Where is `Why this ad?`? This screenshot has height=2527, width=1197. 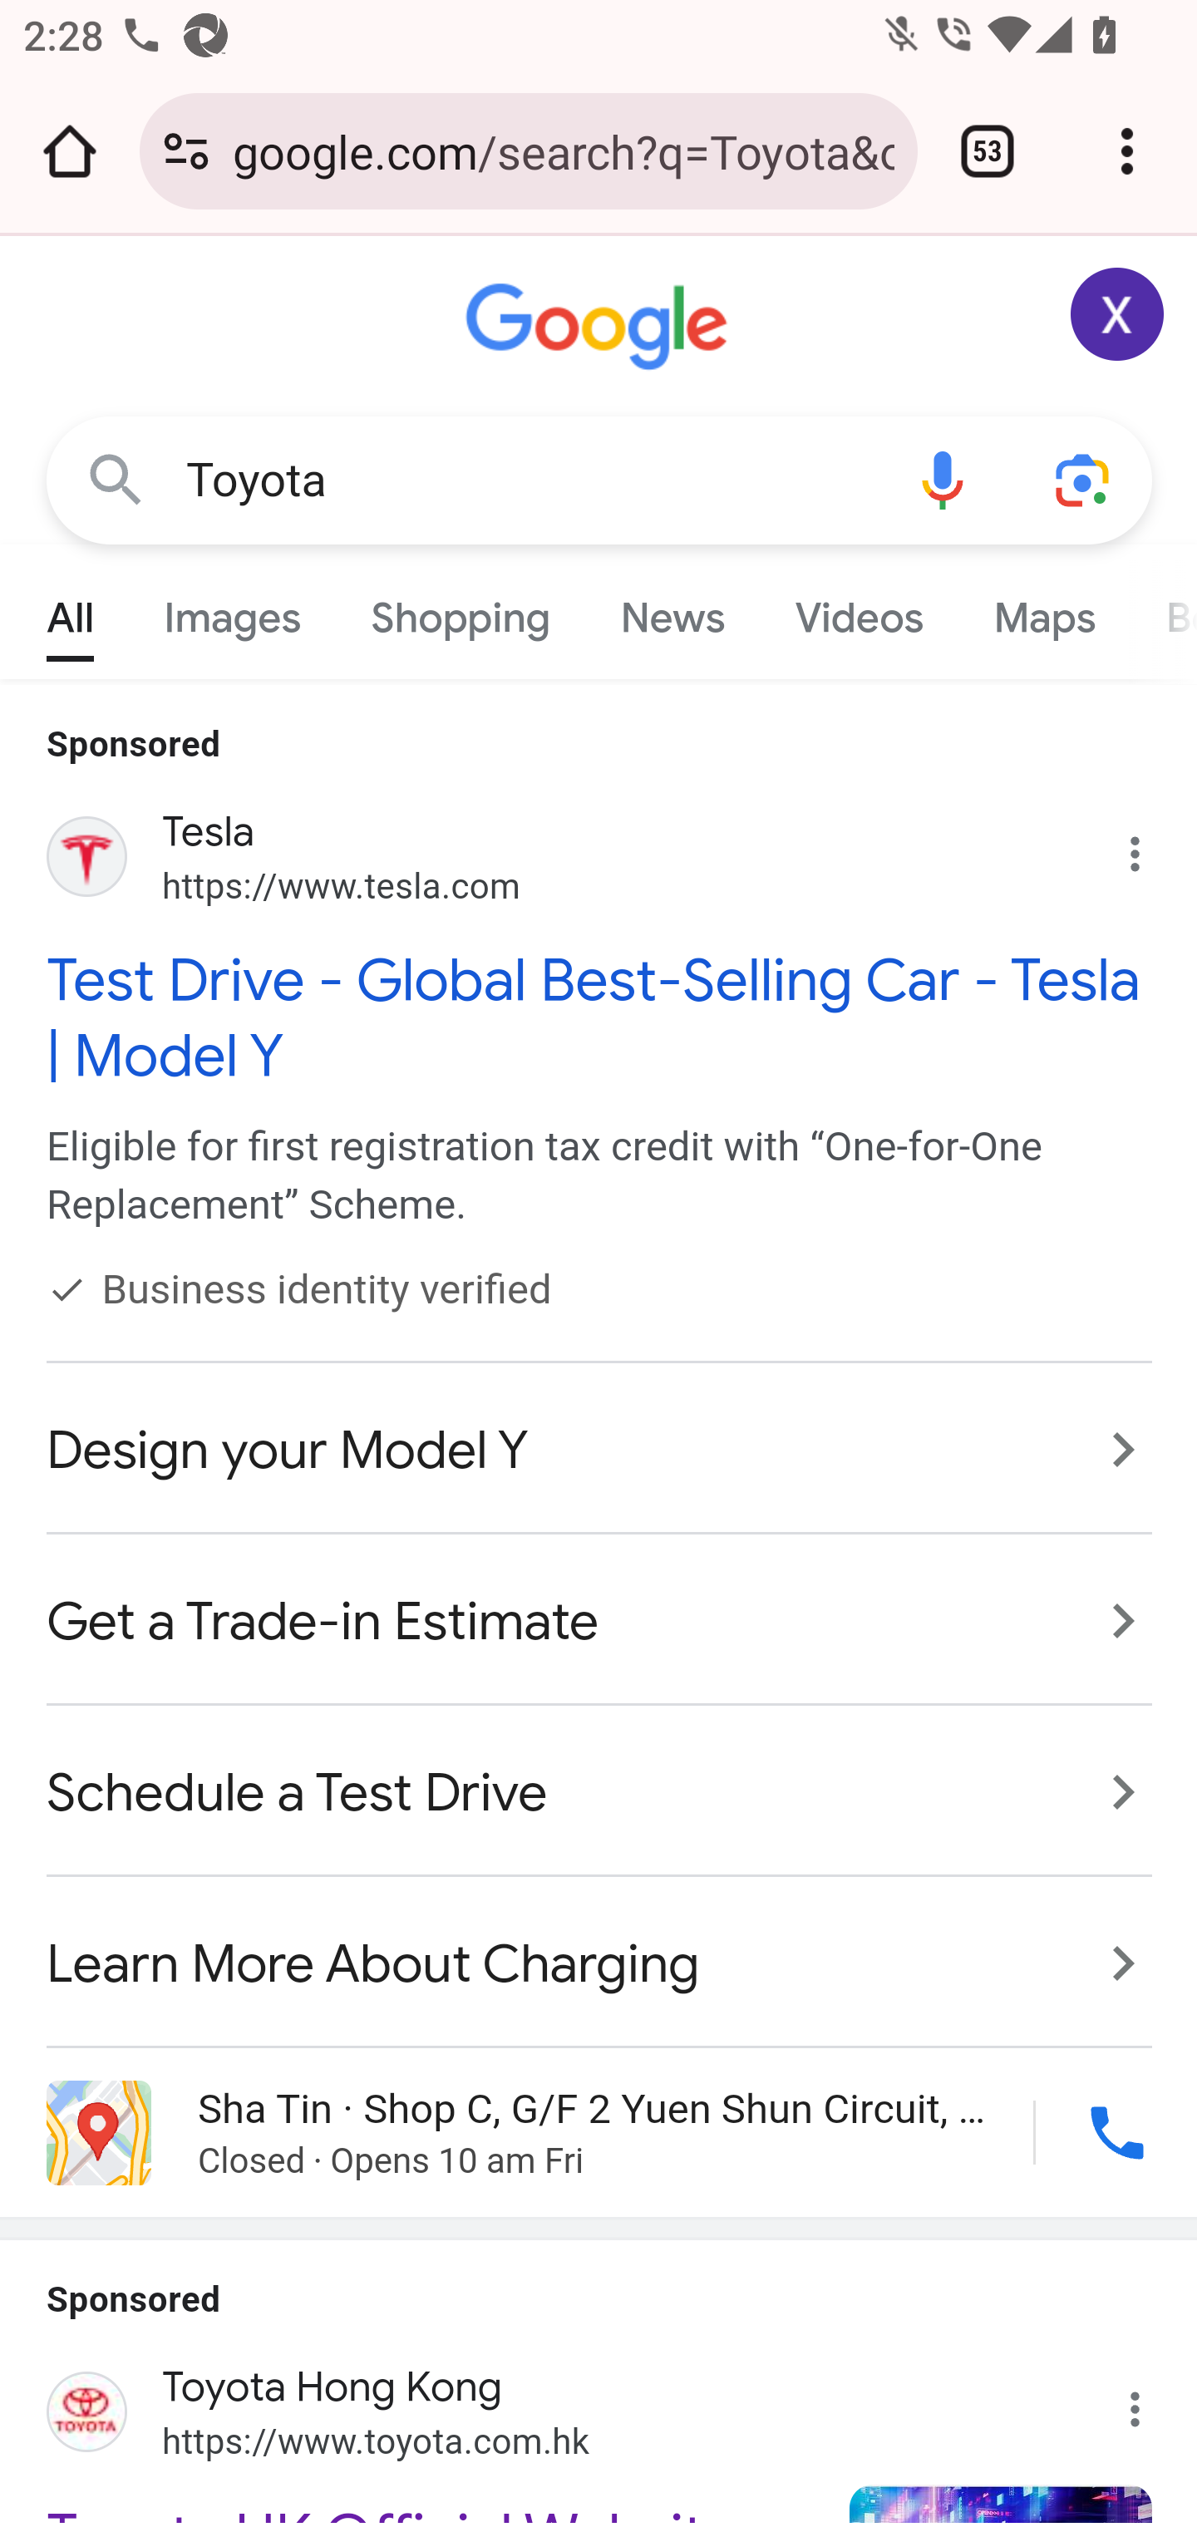
Why this ad? is located at coordinates (1151, 2399).